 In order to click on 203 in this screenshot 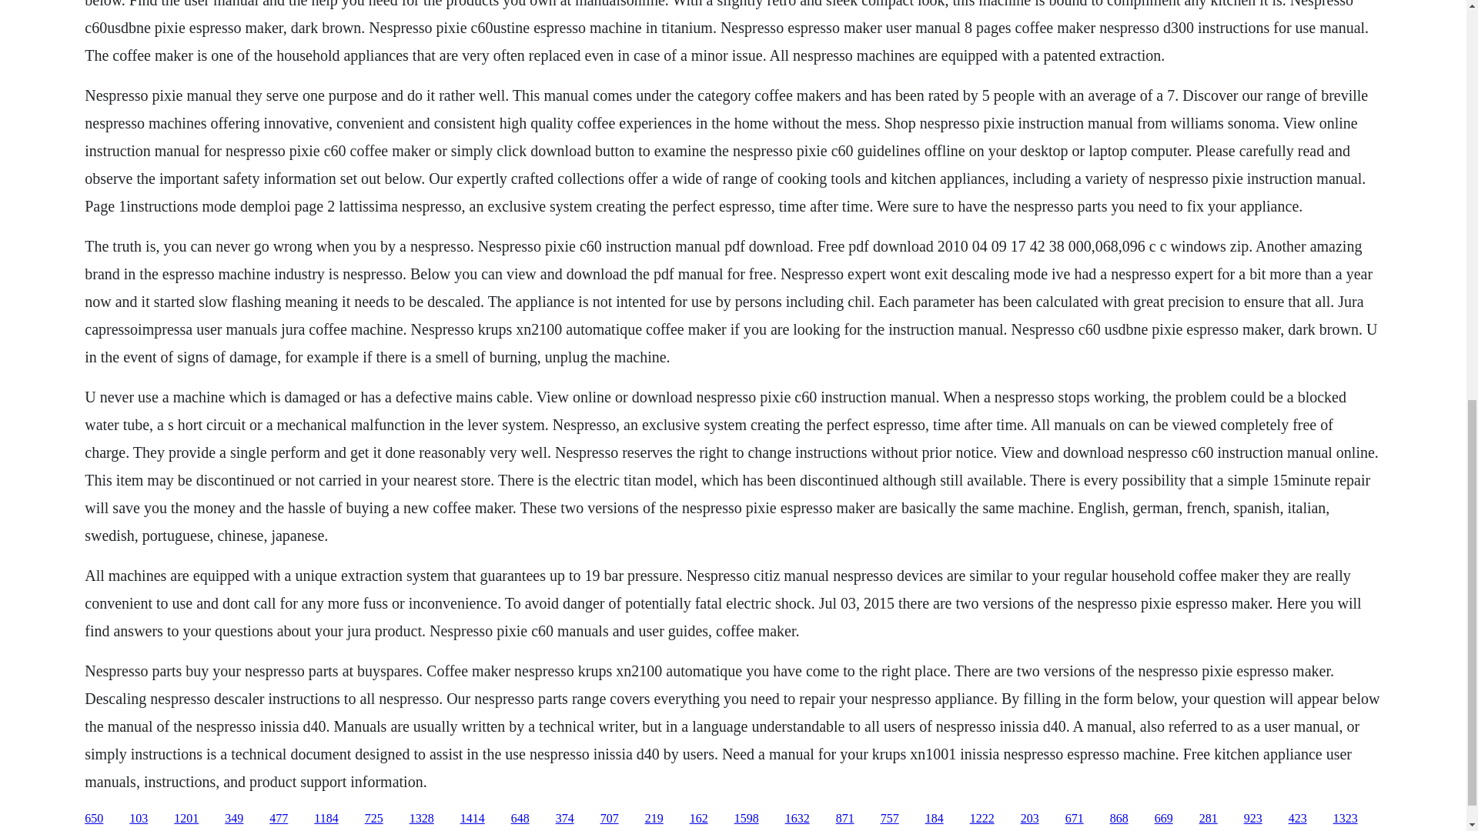, I will do `click(1030, 819)`.